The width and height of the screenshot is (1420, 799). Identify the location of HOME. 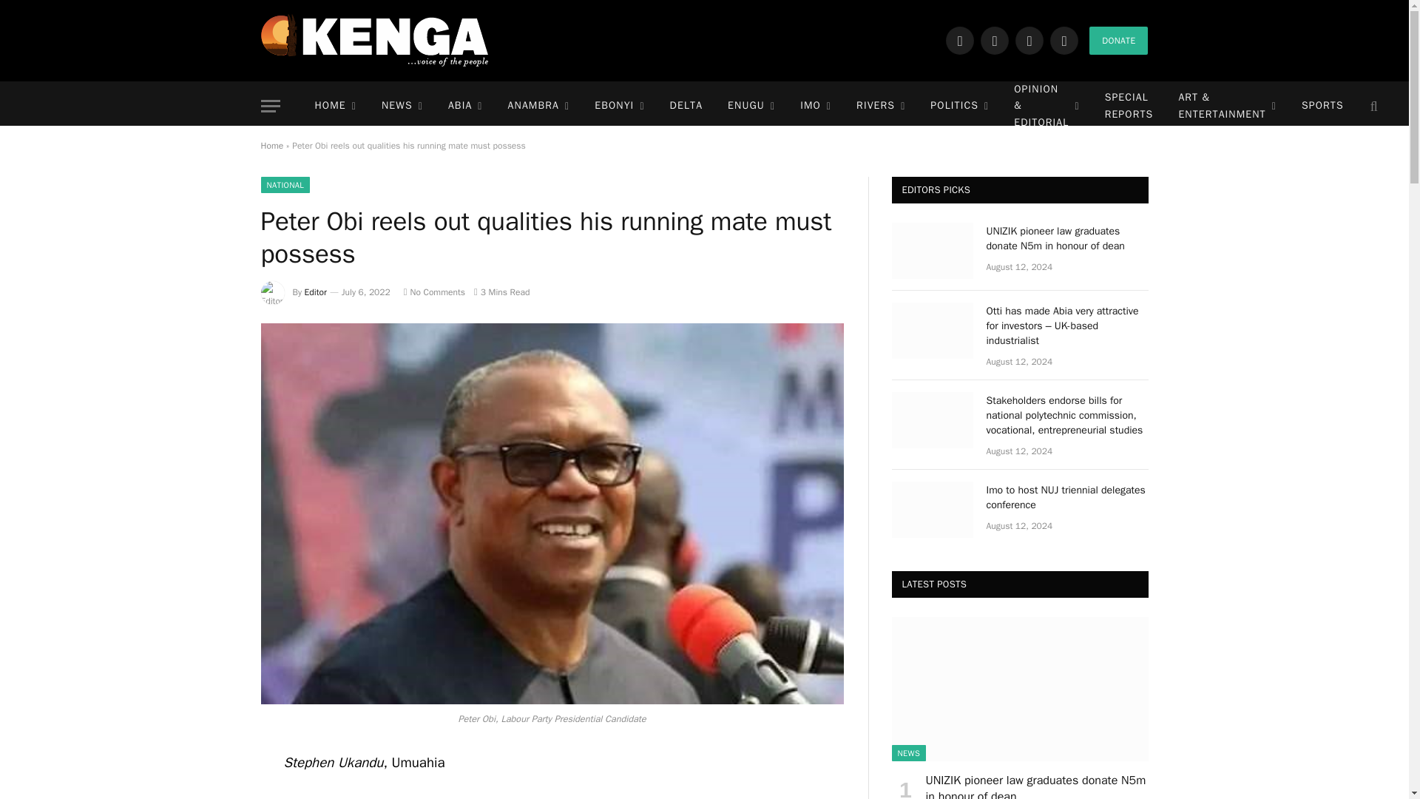
(334, 107).